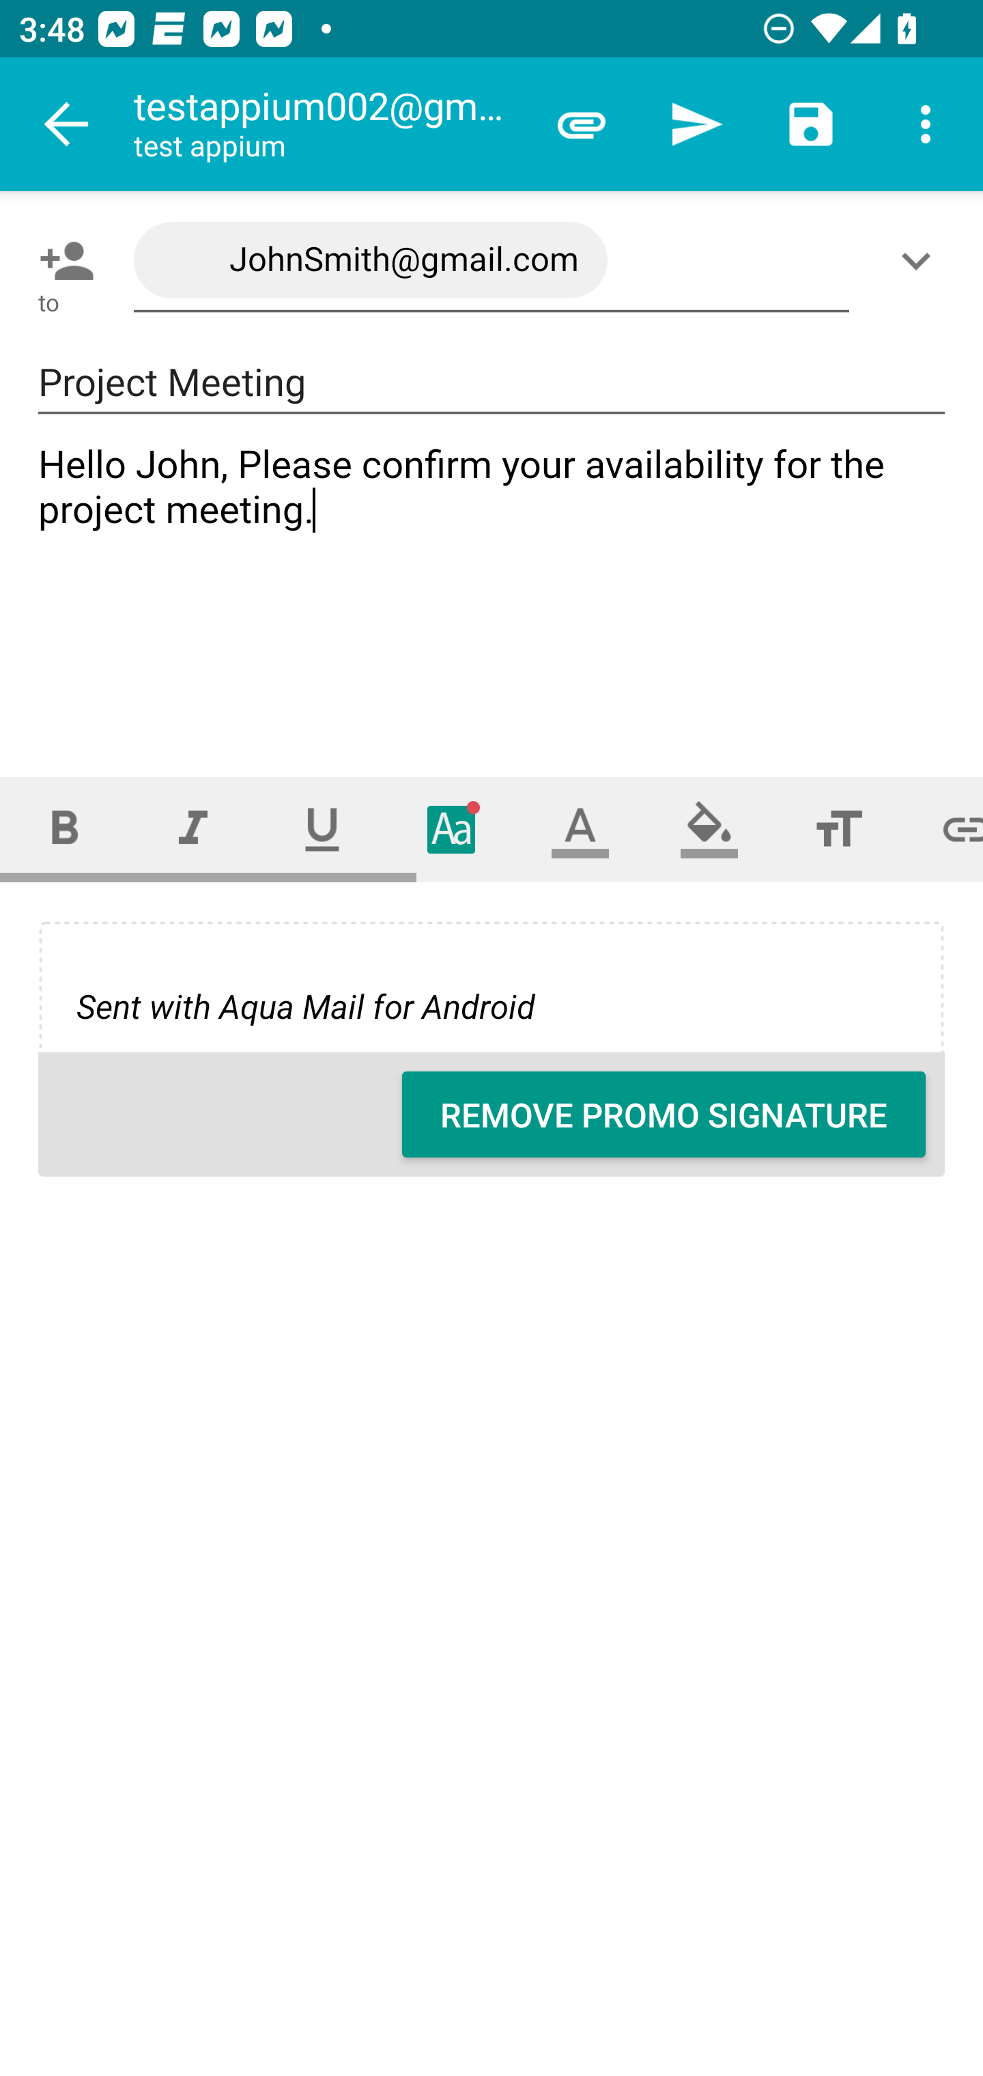  I want to click on Fill color, so click(709, 829).